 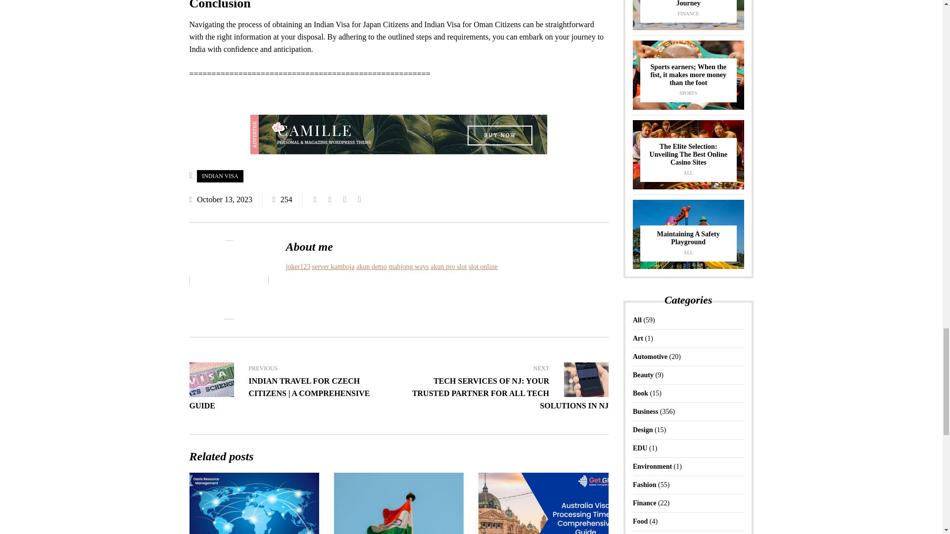 What do you see at coordinates (330, 200) in the screenshot?
I see `Tweet this` at bounding box center [330, 200].